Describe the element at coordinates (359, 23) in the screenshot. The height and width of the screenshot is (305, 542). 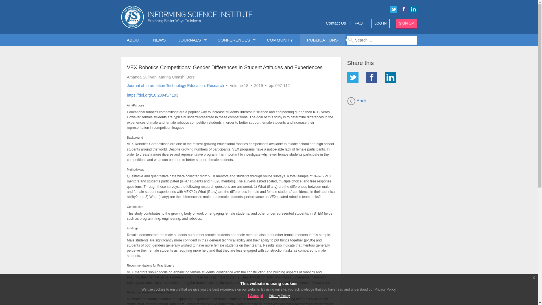
I see `FAQ` at that location.